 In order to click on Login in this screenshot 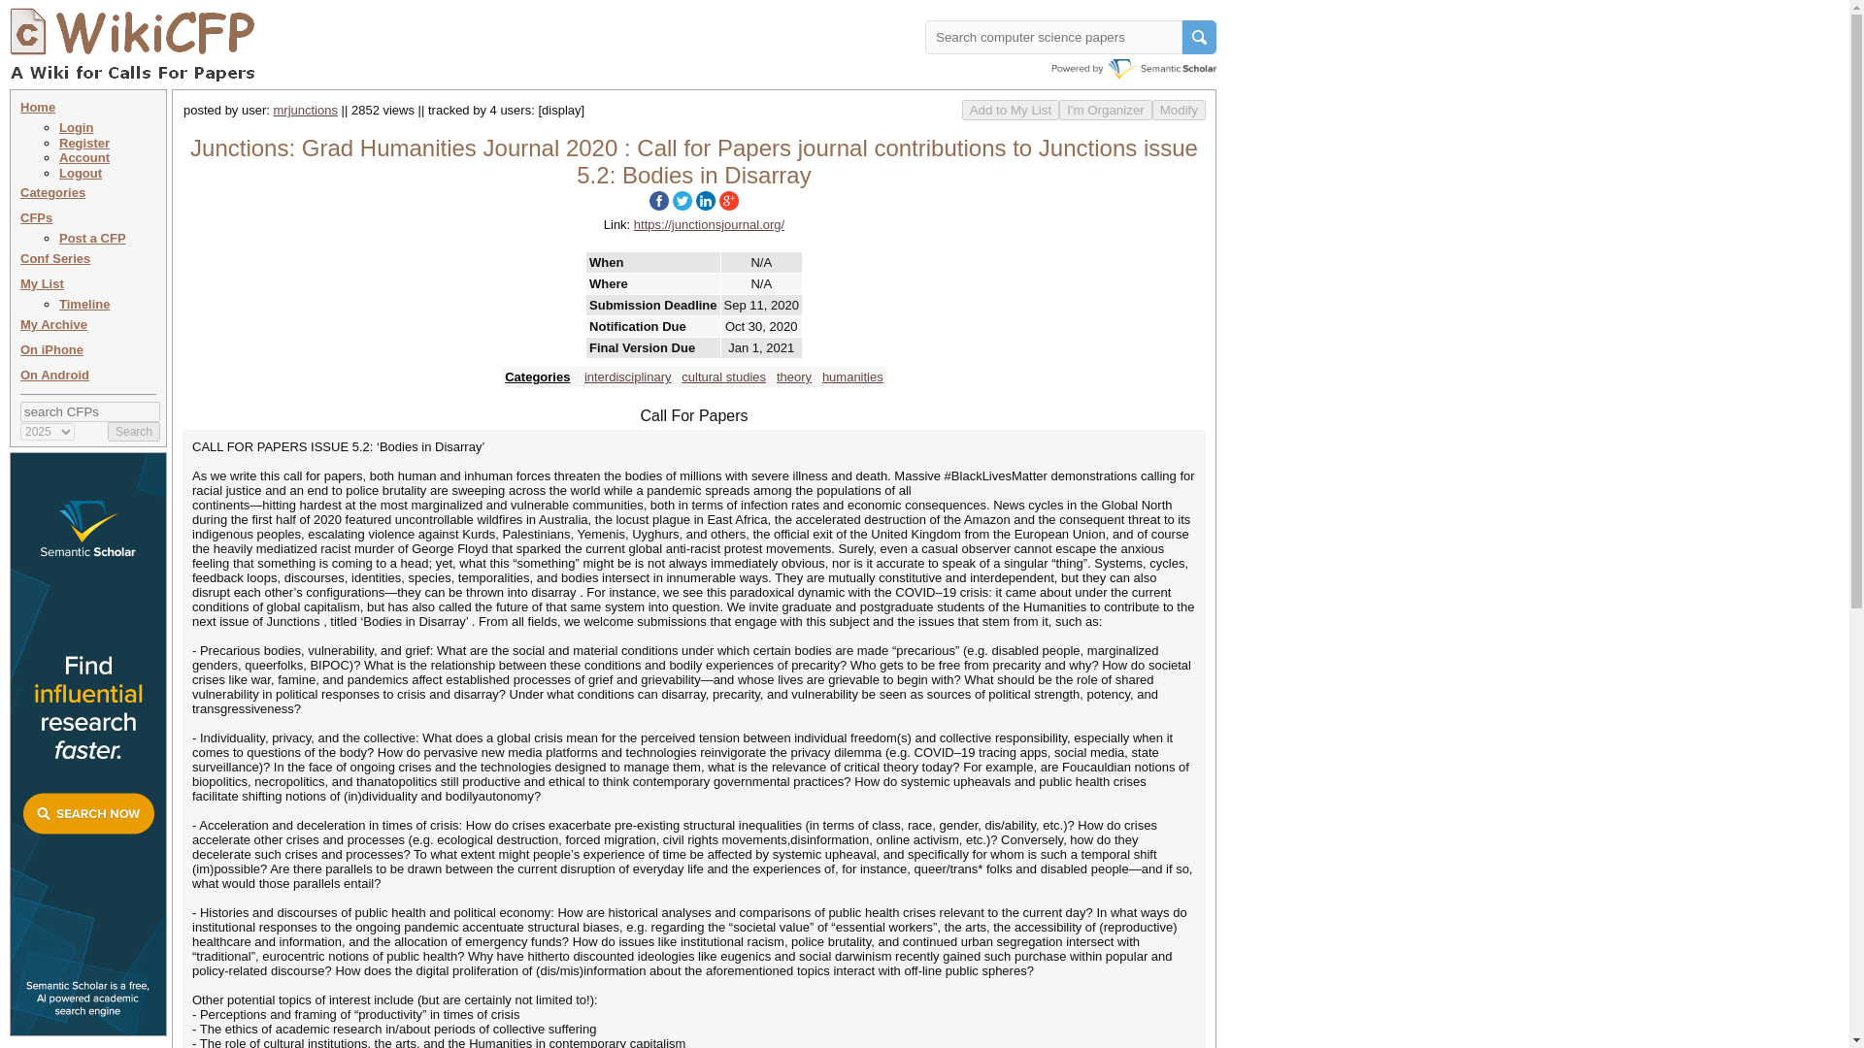, I will do `click(76, 128)`.